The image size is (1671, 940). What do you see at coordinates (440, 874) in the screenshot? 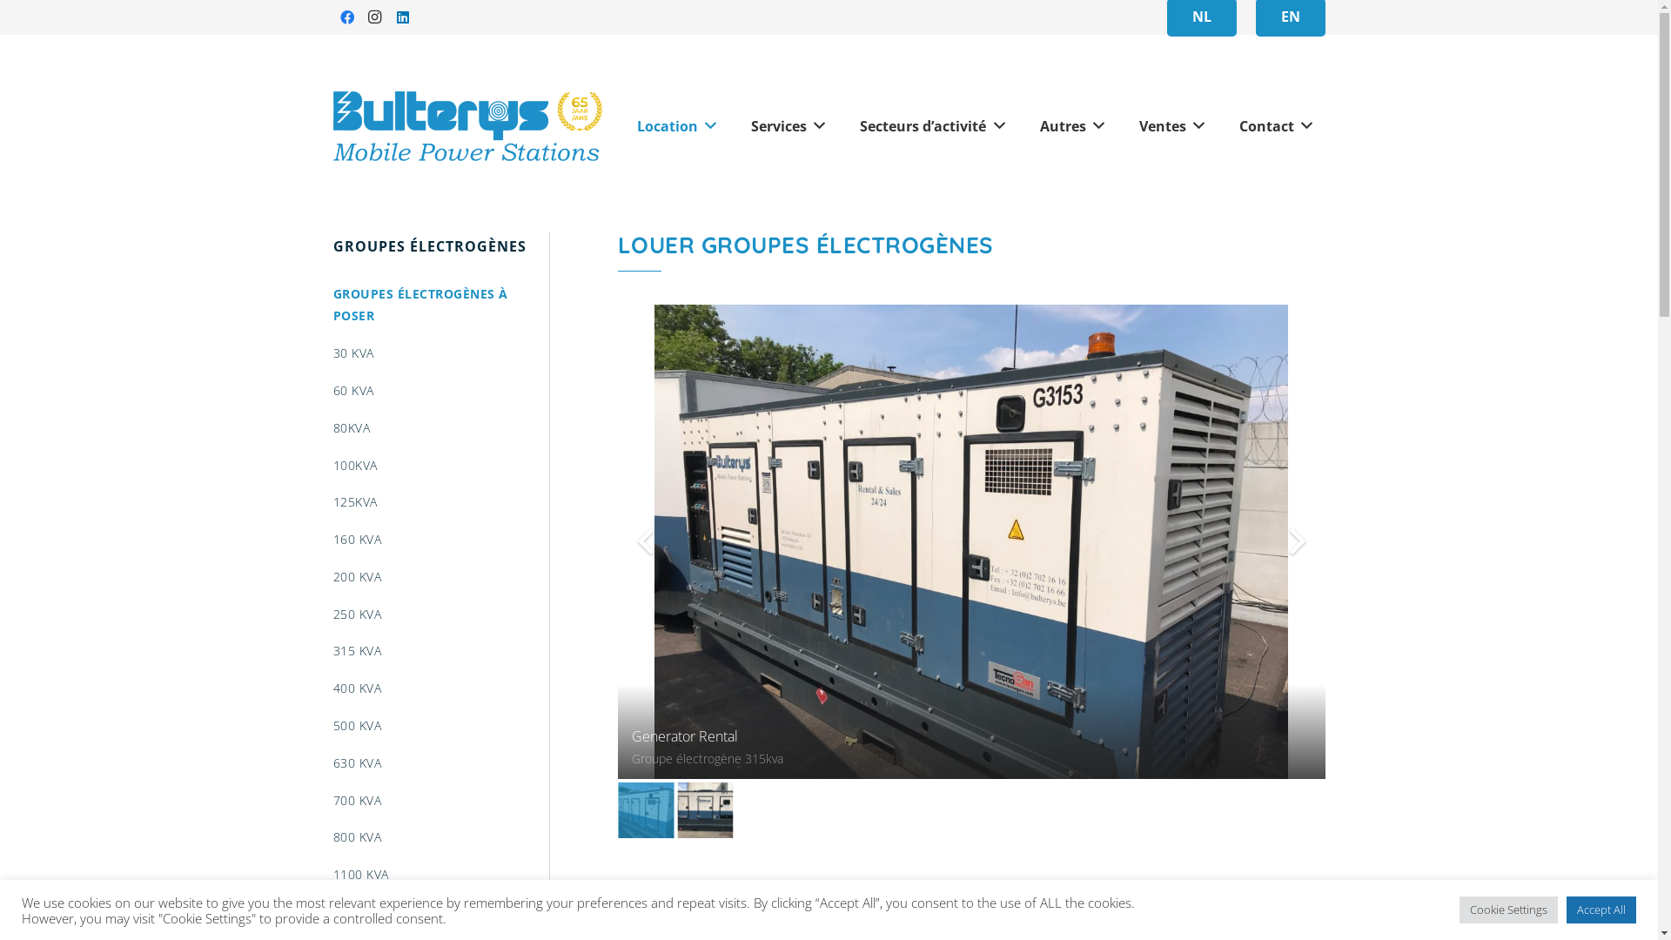
I see `1100 KVA` at bounding box center [440, 874].